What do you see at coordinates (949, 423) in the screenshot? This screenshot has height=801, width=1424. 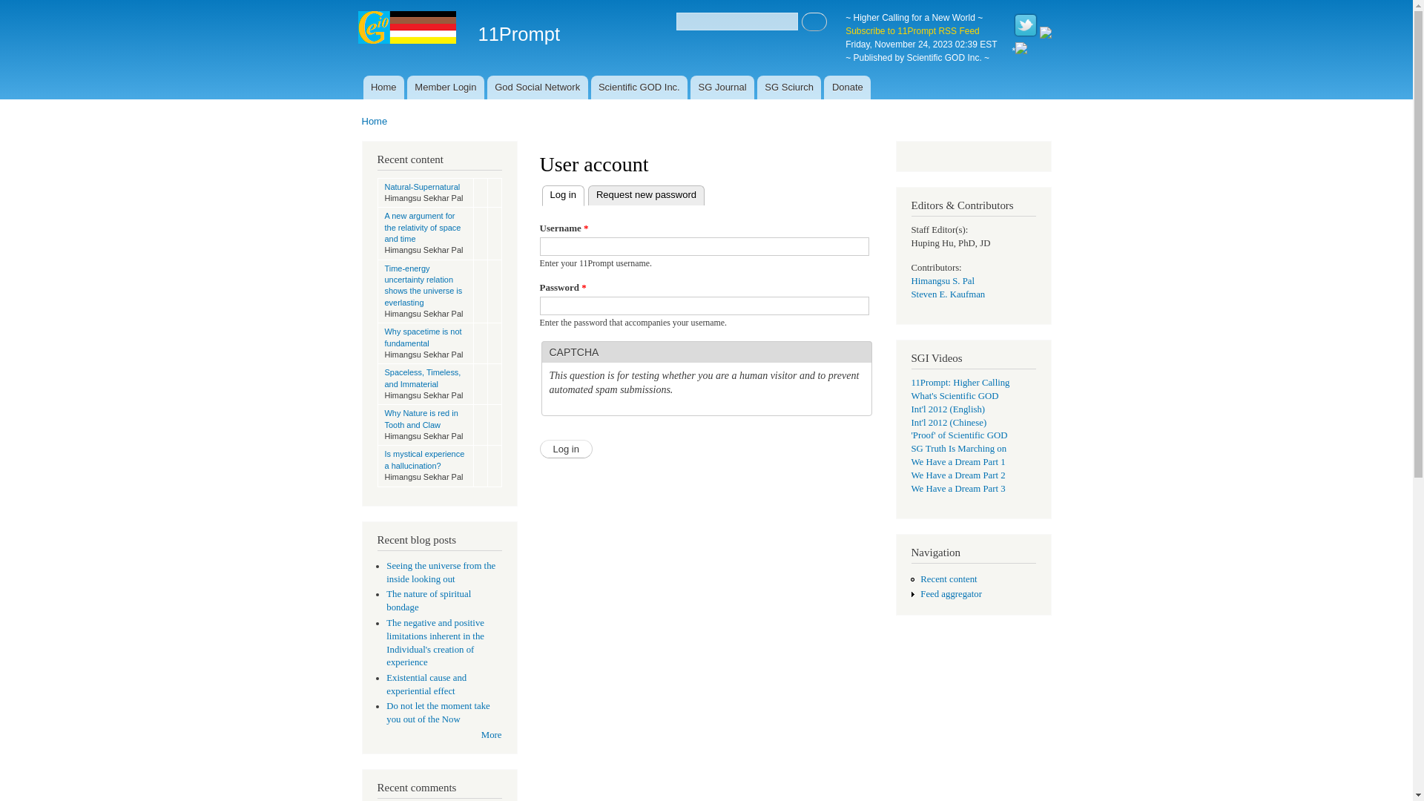 I see `Int'l 2012 (Chinese)` at bounding box center [949, 423].